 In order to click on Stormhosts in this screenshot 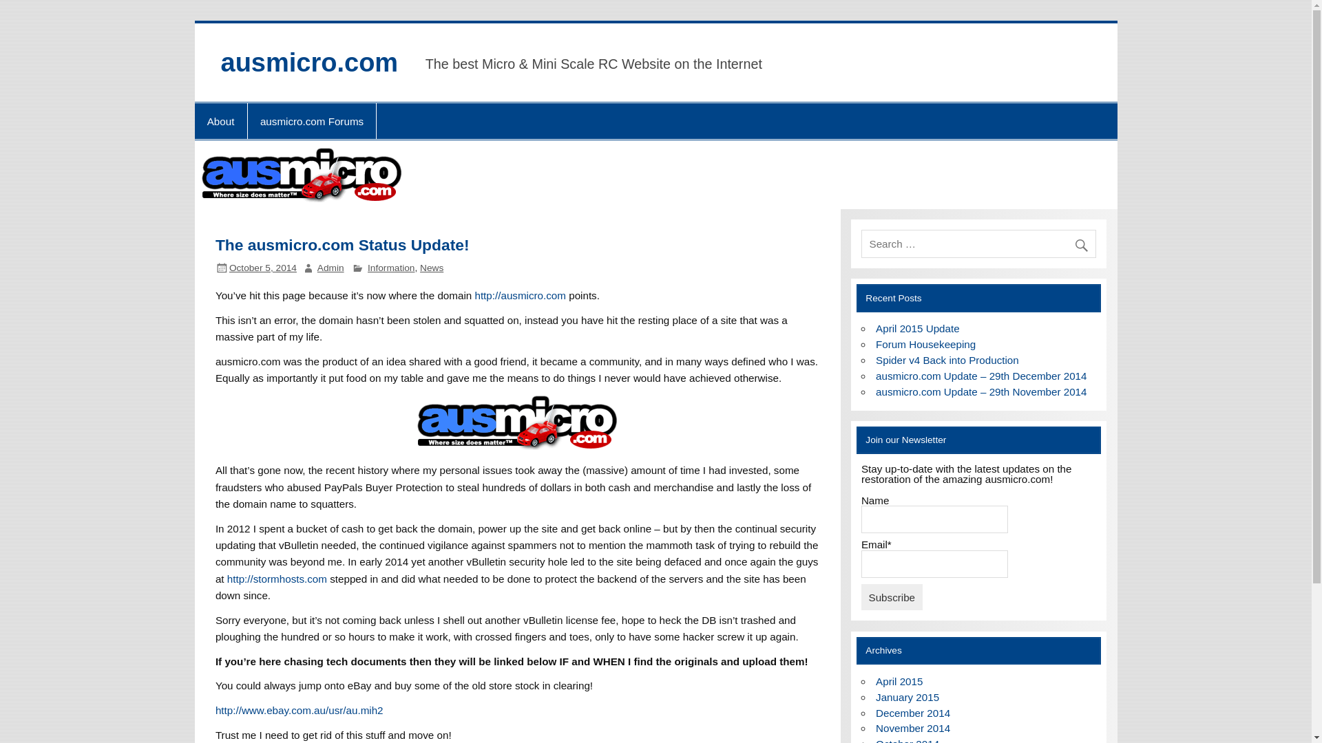, I will do `click(277, 578)`.